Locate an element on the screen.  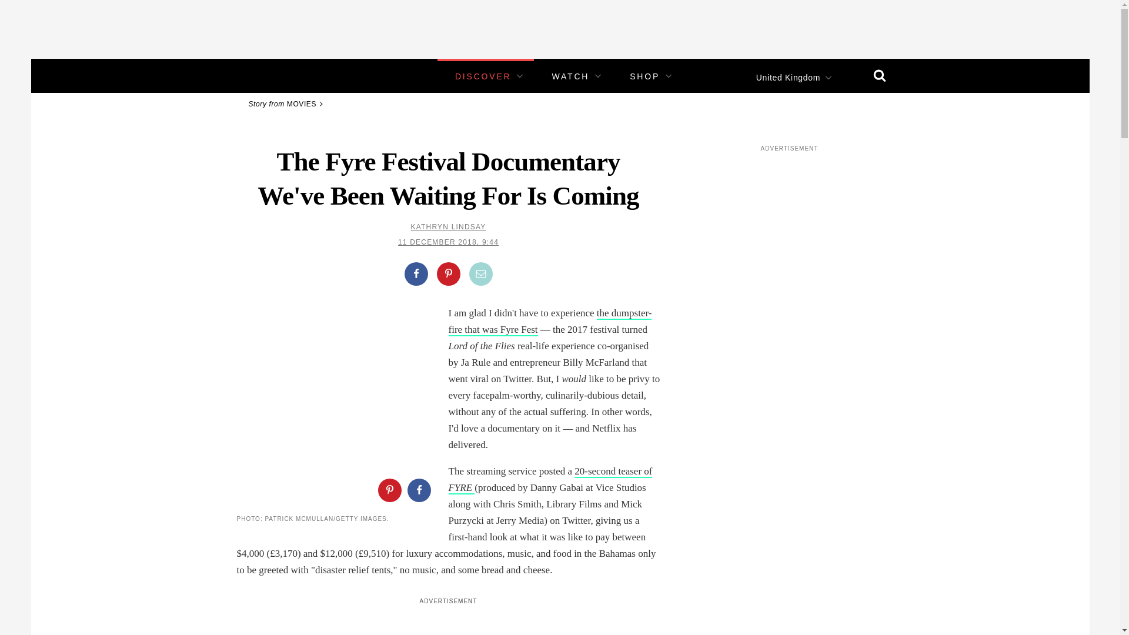
Share by Email is located at coordinates (481, 274).